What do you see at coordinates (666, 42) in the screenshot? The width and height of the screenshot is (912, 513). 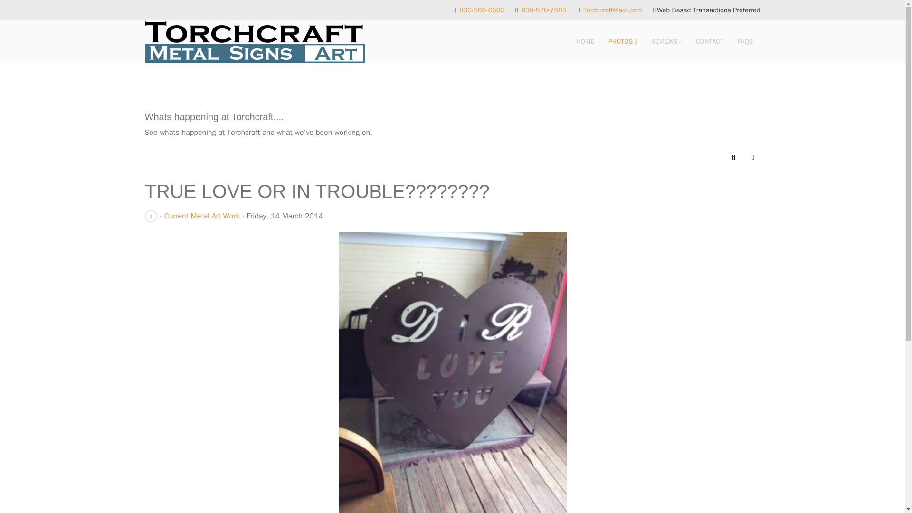 I see `REVIEWS` at bounding box center [666, 42].